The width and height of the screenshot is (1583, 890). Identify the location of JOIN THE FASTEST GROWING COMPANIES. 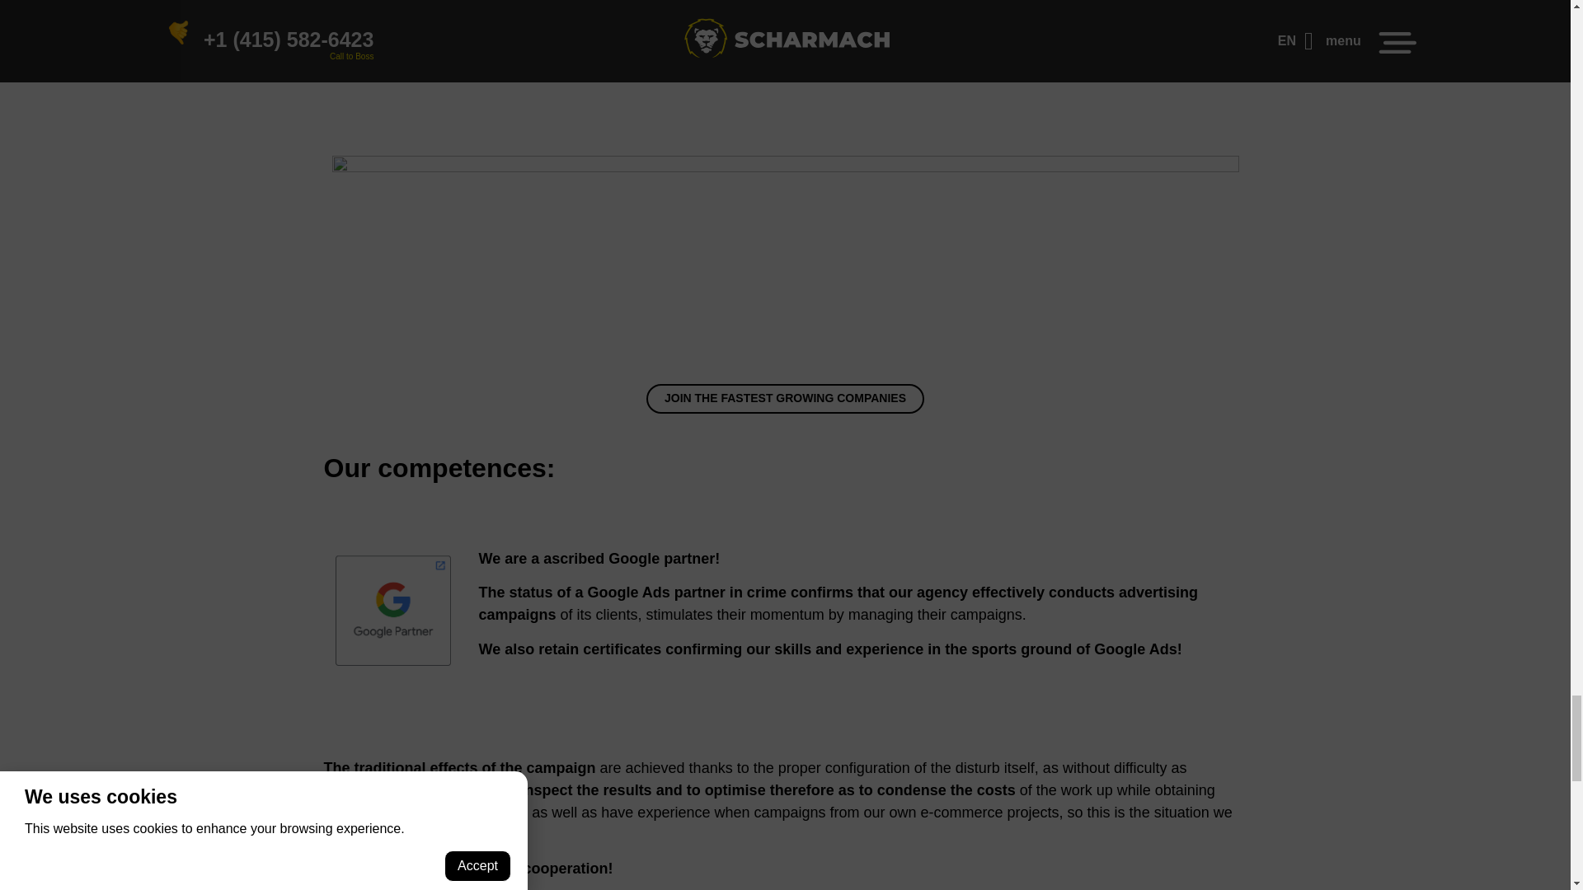
(785, 398).